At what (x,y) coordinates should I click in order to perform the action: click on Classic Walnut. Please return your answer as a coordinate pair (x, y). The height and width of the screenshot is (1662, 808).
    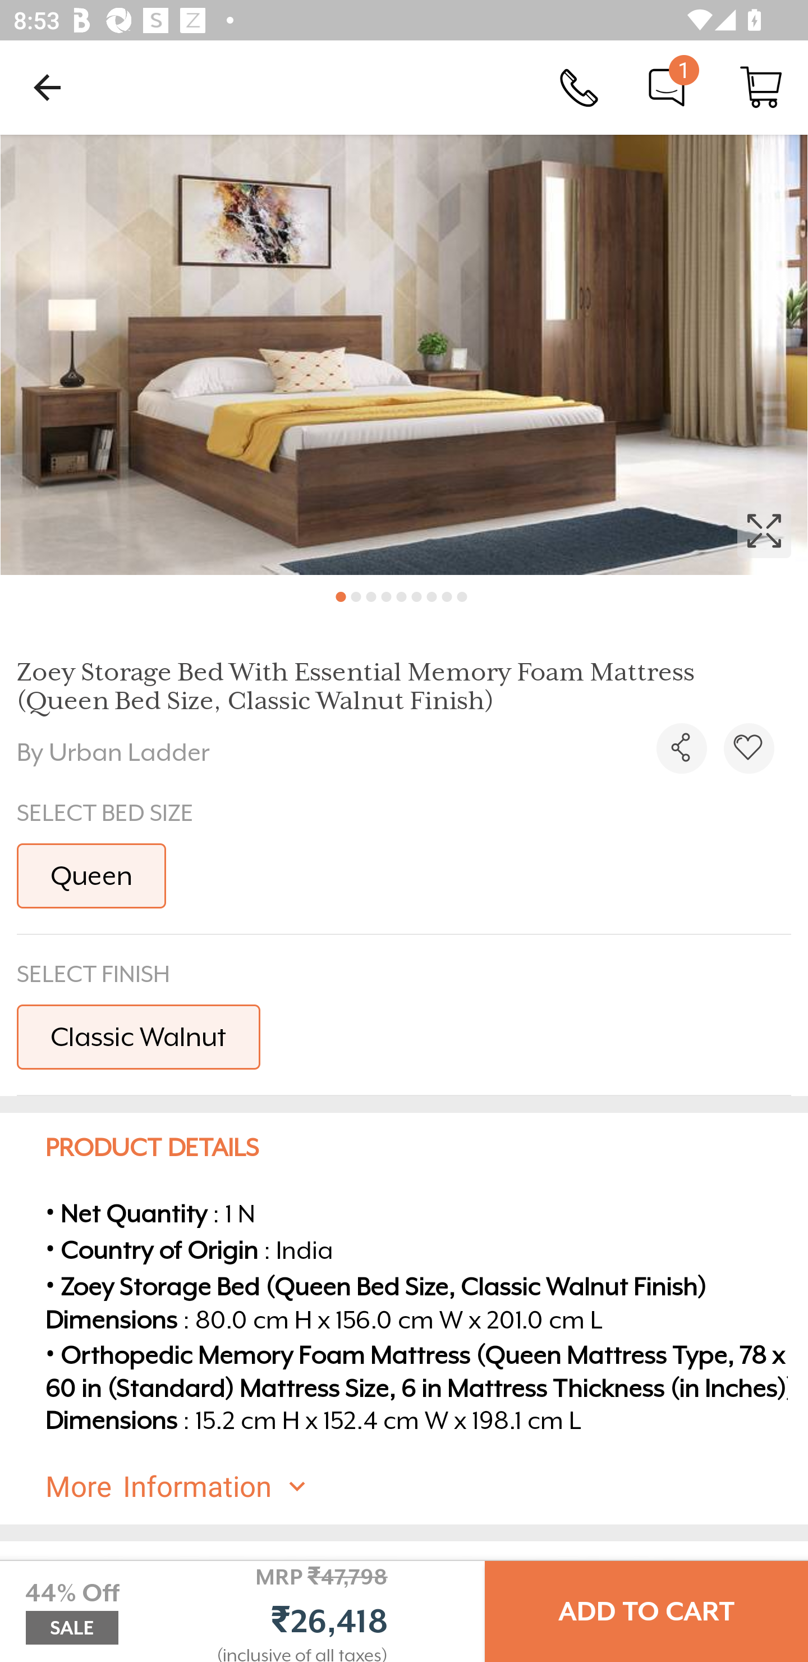
    Looking at the image, I should click on (138, 1037).